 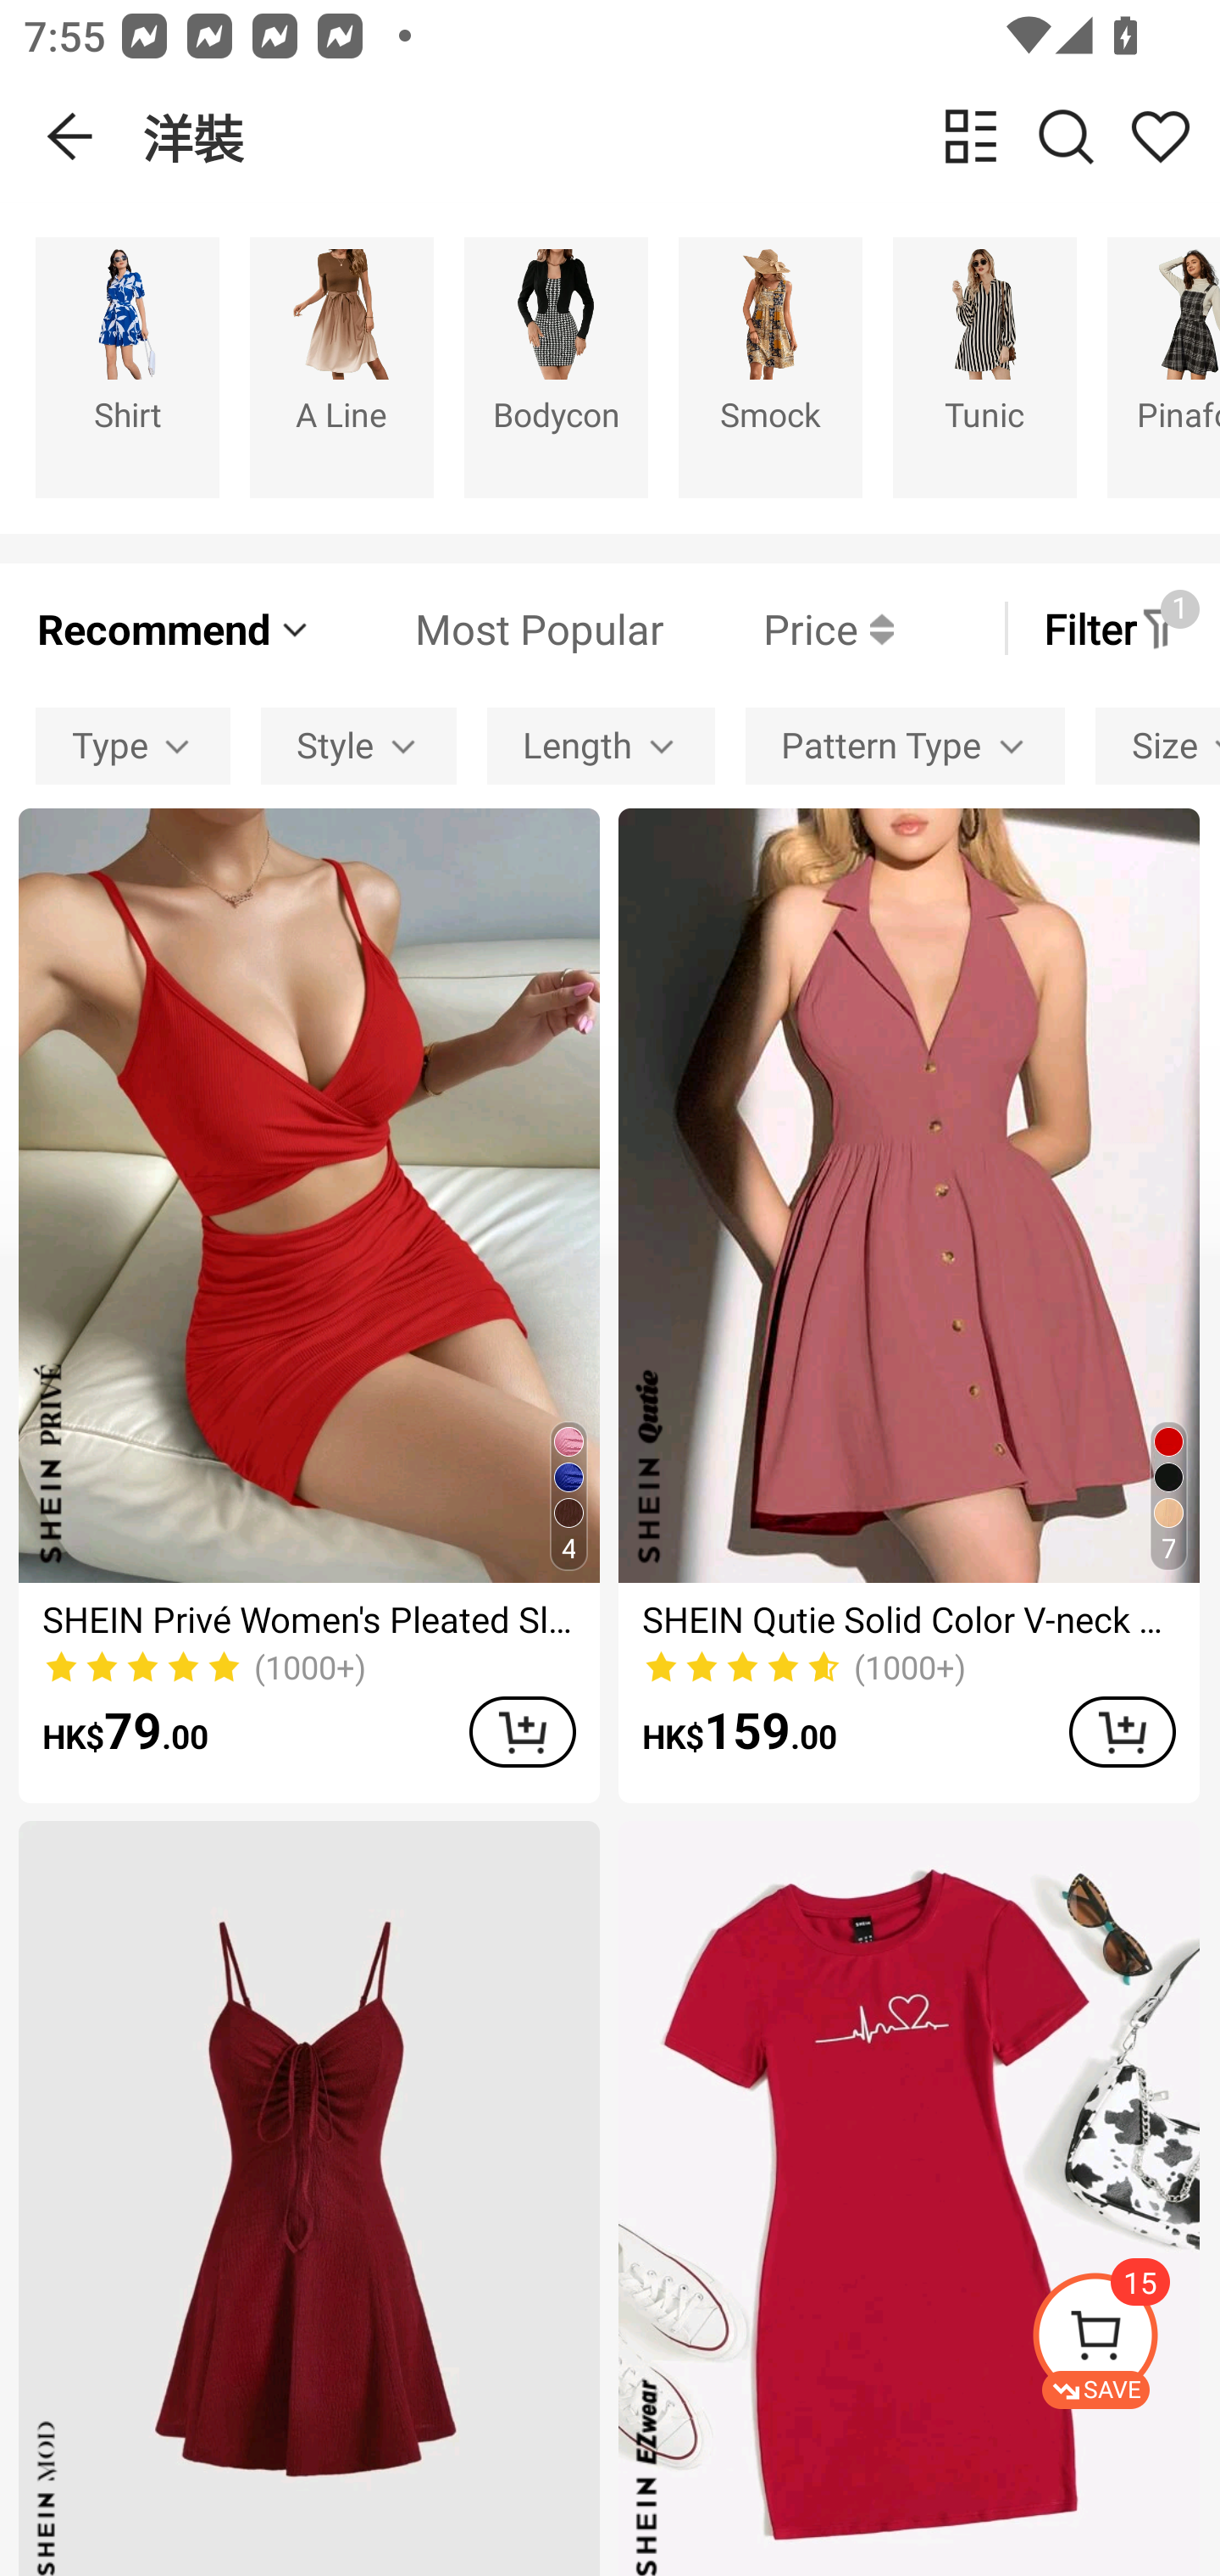 What do you see at coordinates (984, 366) in the screenshot?
I see `Tunic` at bounding box center [984, 366].